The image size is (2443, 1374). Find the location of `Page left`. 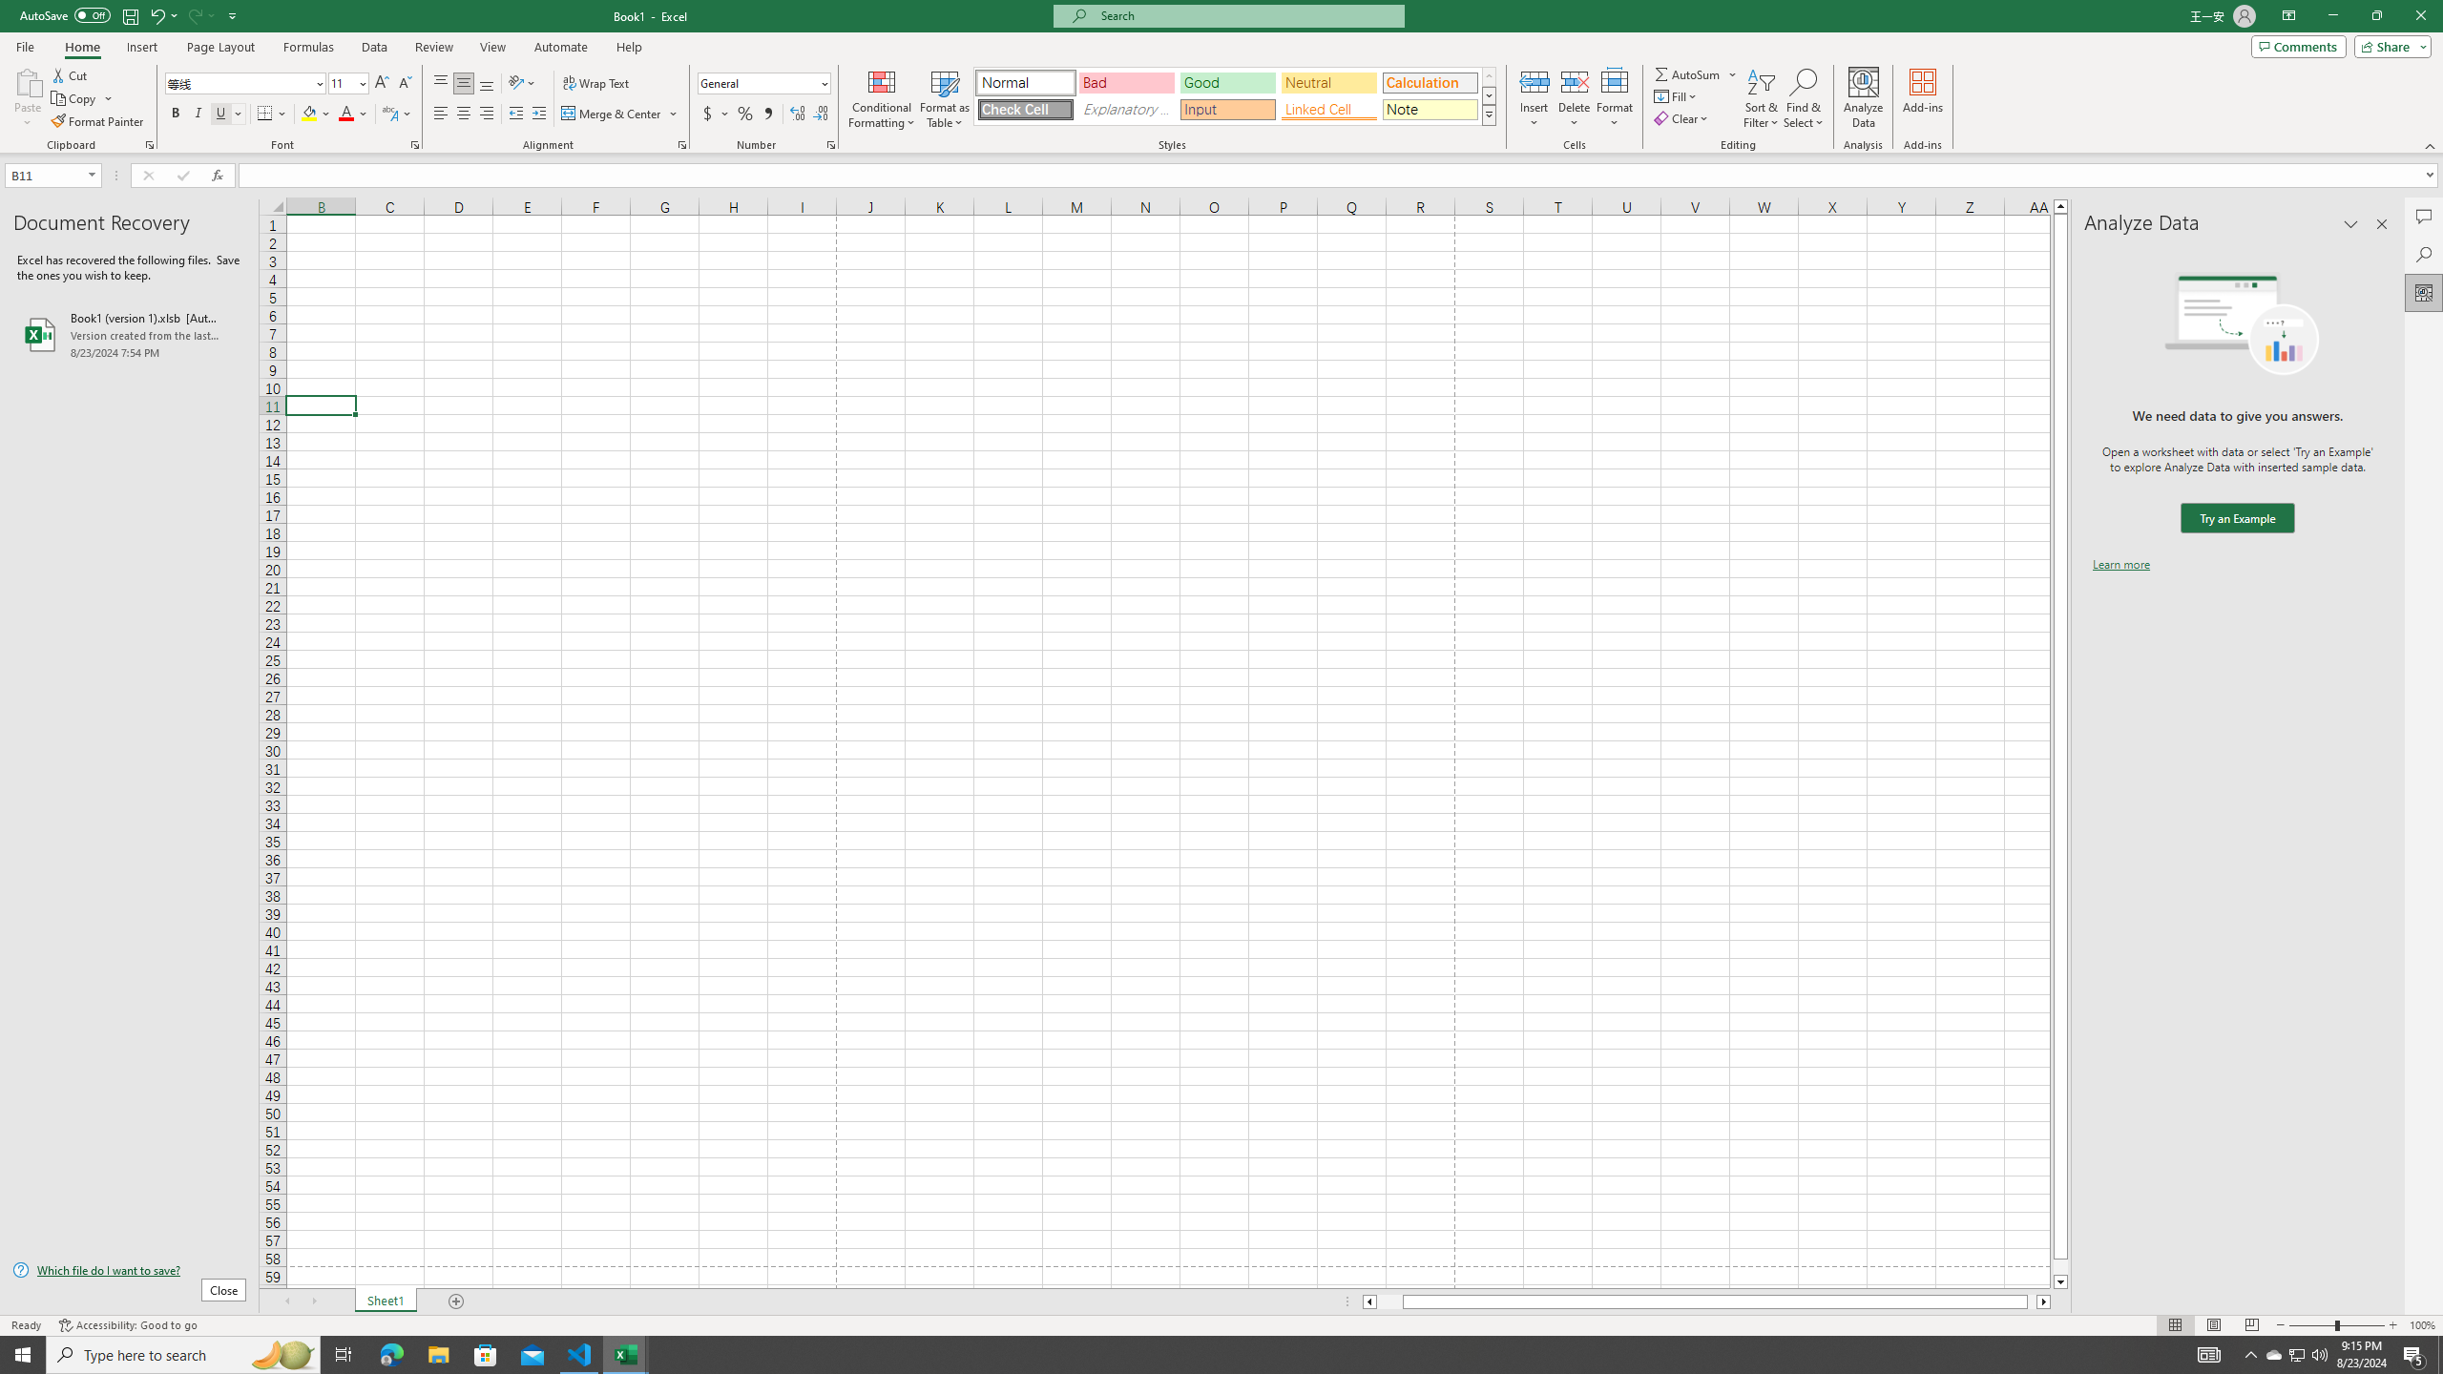

Page left is located at coordinates (1389, 1301).